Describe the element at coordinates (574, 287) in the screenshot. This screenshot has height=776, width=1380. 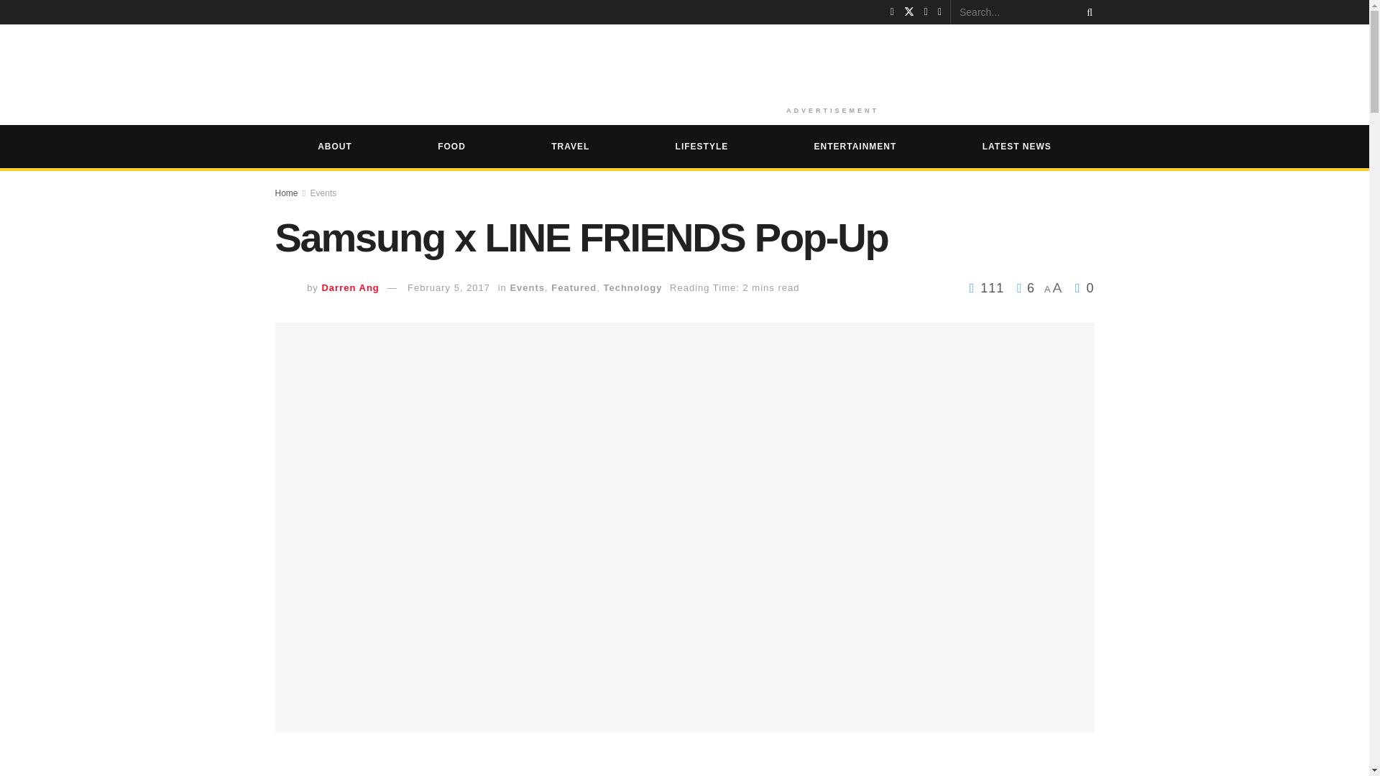
I see `Featured` at that location.